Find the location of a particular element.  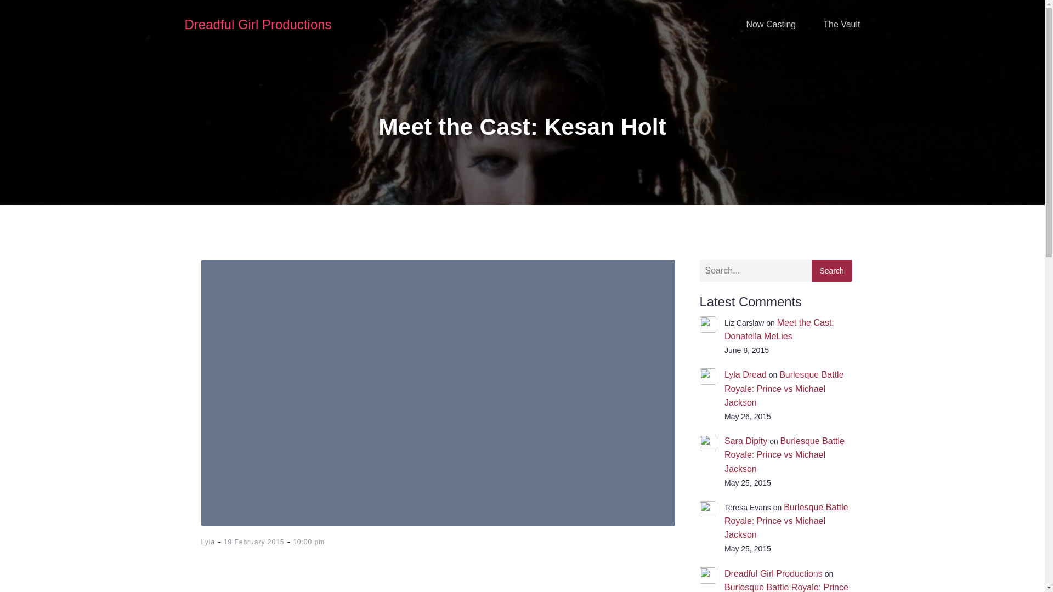

Meet the Cast: Donatella MeLies is located at coordinates (779, 329).